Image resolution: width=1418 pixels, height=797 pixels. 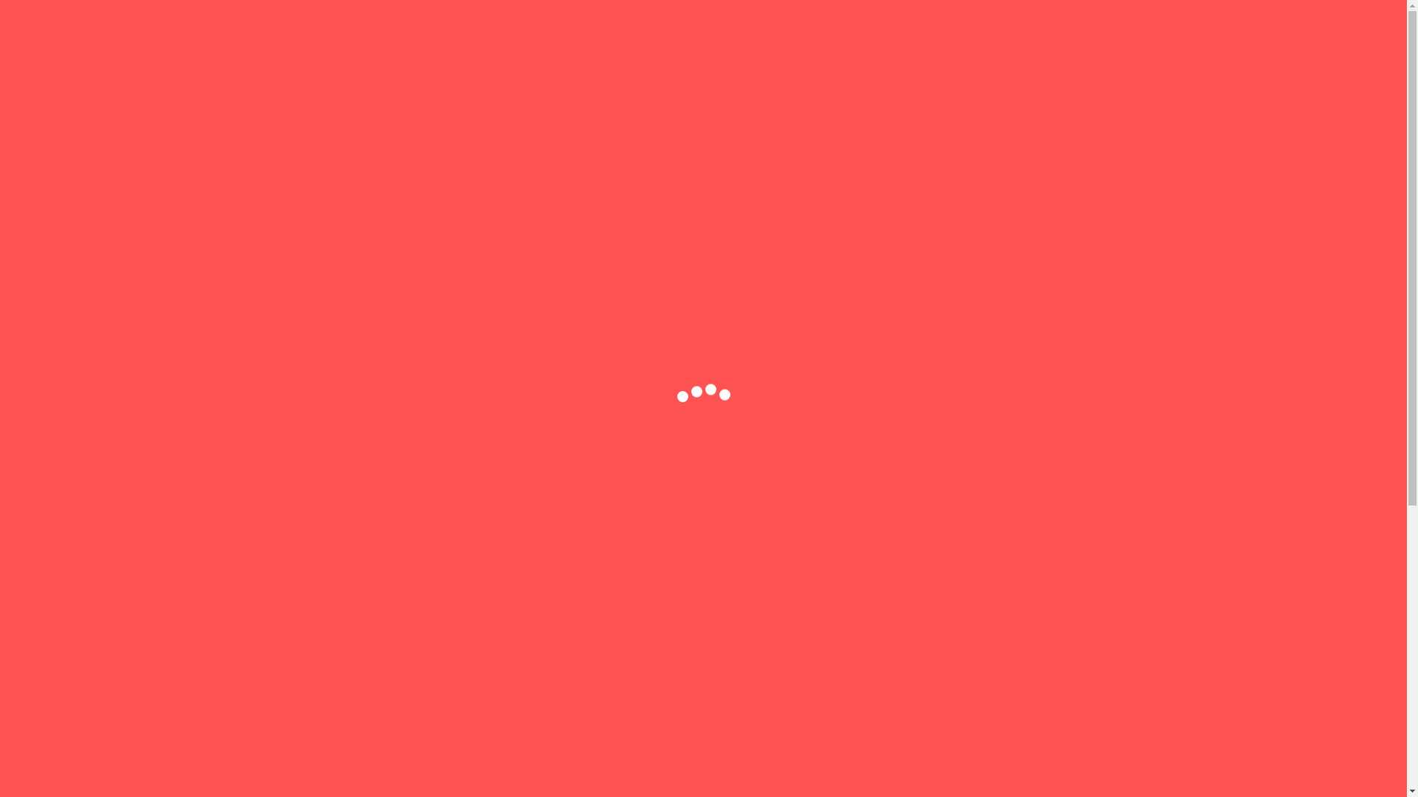 What do you see at coordinates (1090, 26) in the screenshot?
I see `Daxil ol` at bounding box center [1090, 26].